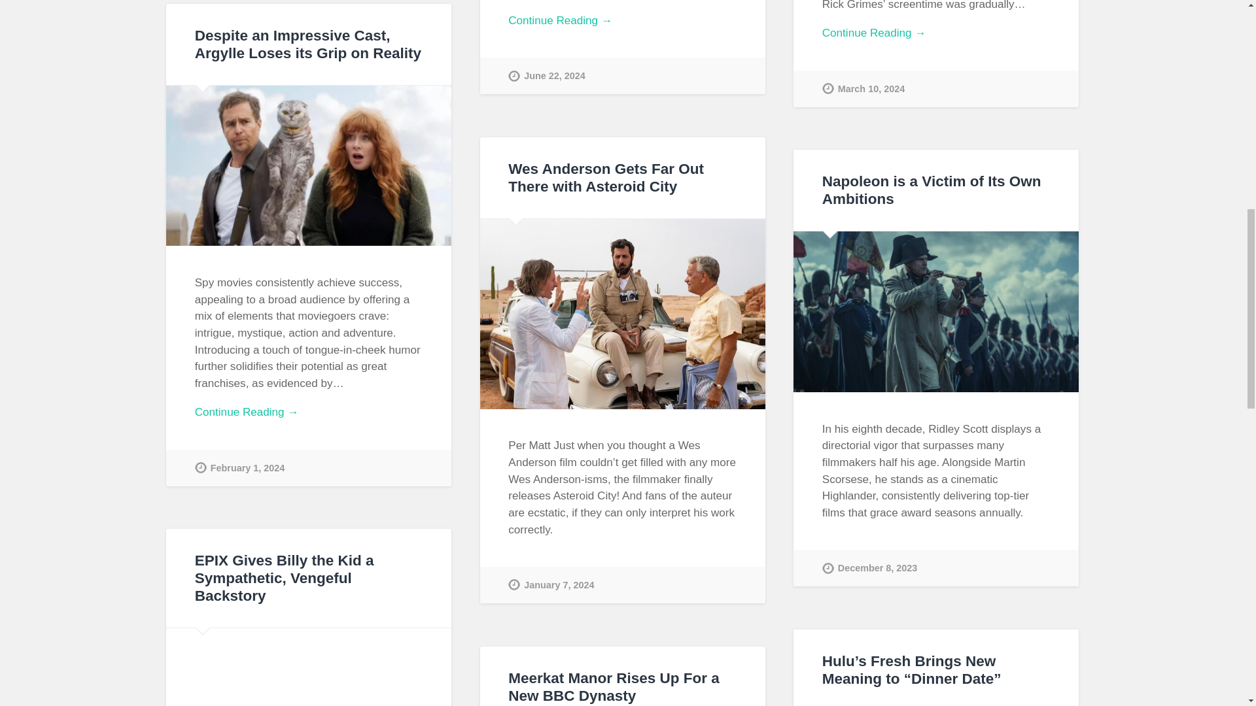 The image size is (1256, 706). What do you see at coordinates (863, 89) in the screenshot?
I see `March 10, 2024` at bounding box center [863, 89].